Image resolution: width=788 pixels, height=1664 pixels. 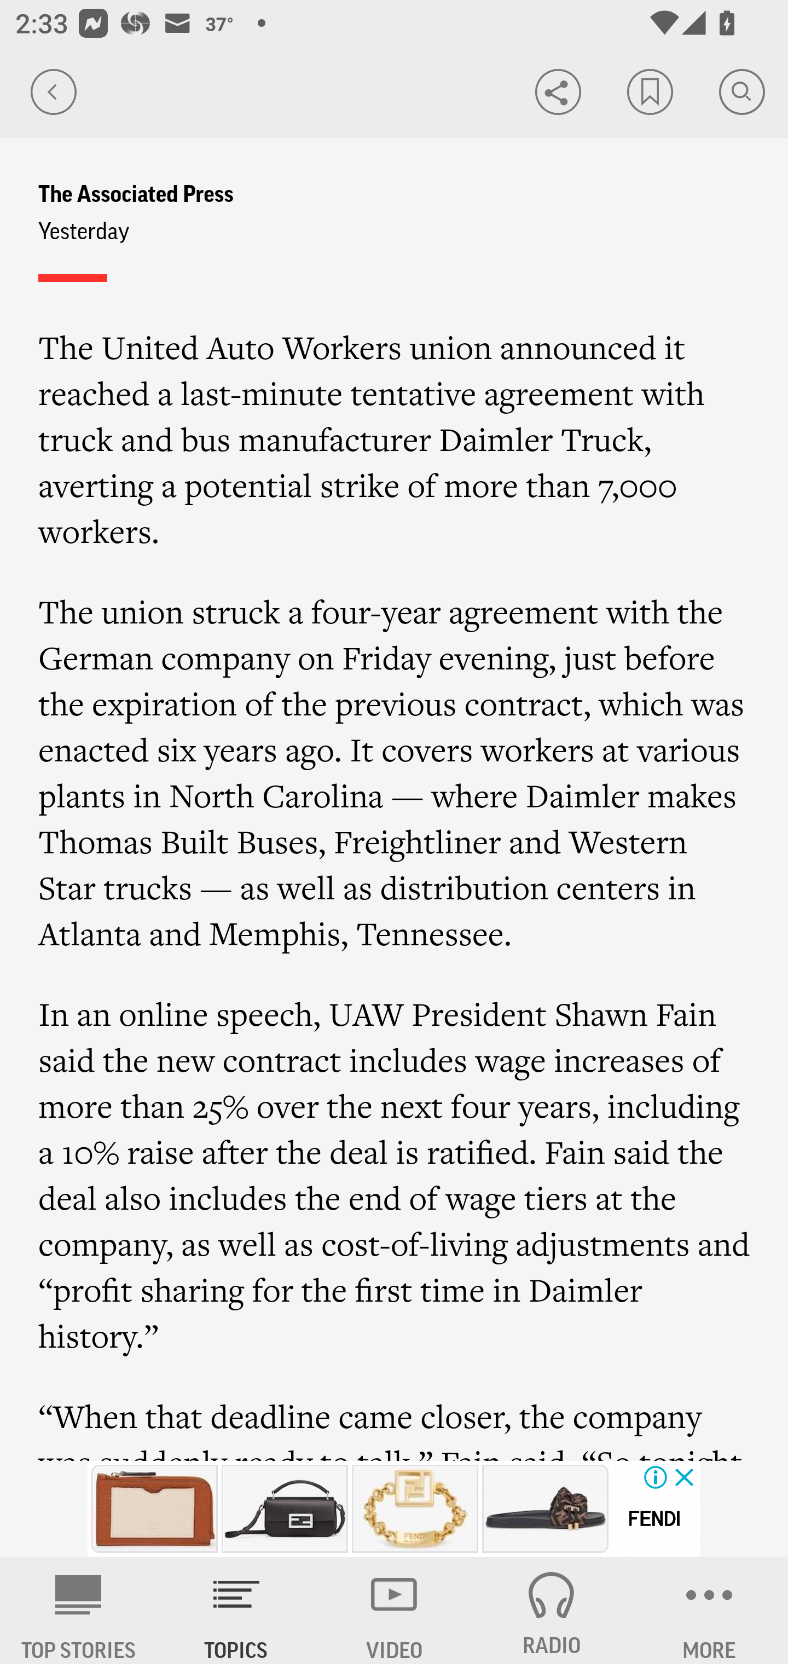 What do you see at coordinates (709, 1610) in the screenshot?
I see `MORE` at bounding box center [709, 1610].